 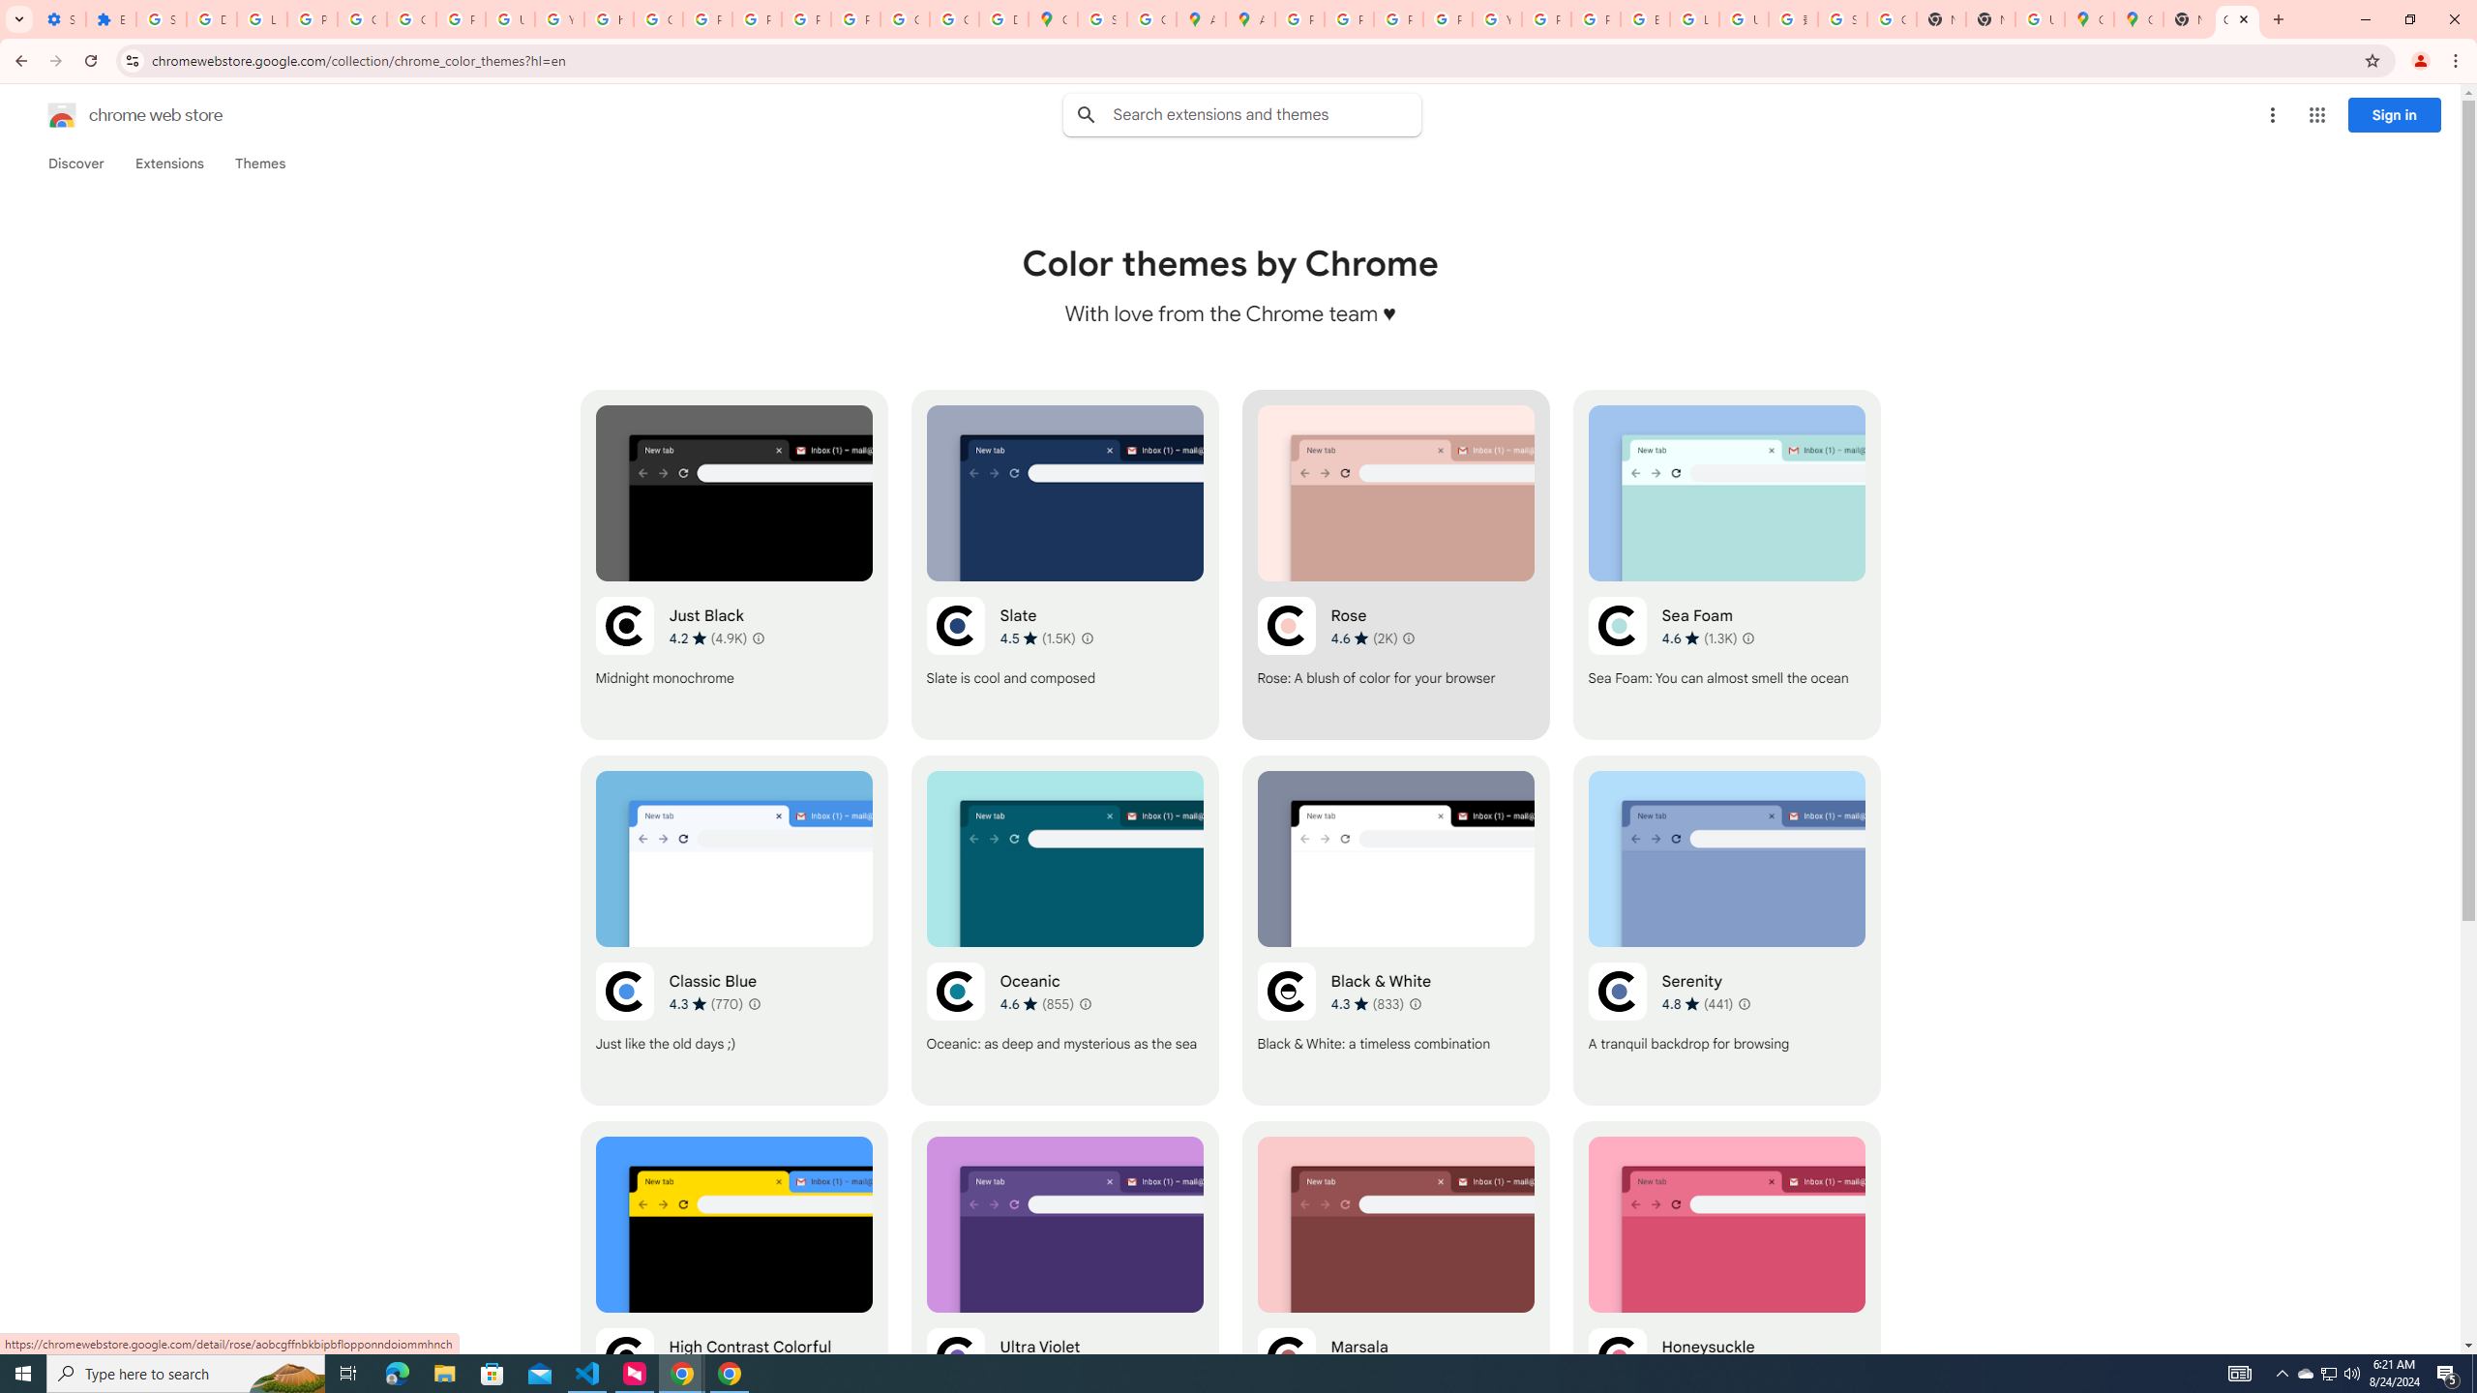 What do you see at coordinates (1086, 638) in the screenshot?
I see `Learn more about results and reviews "Slate"` at bounding box center [1086, 638].